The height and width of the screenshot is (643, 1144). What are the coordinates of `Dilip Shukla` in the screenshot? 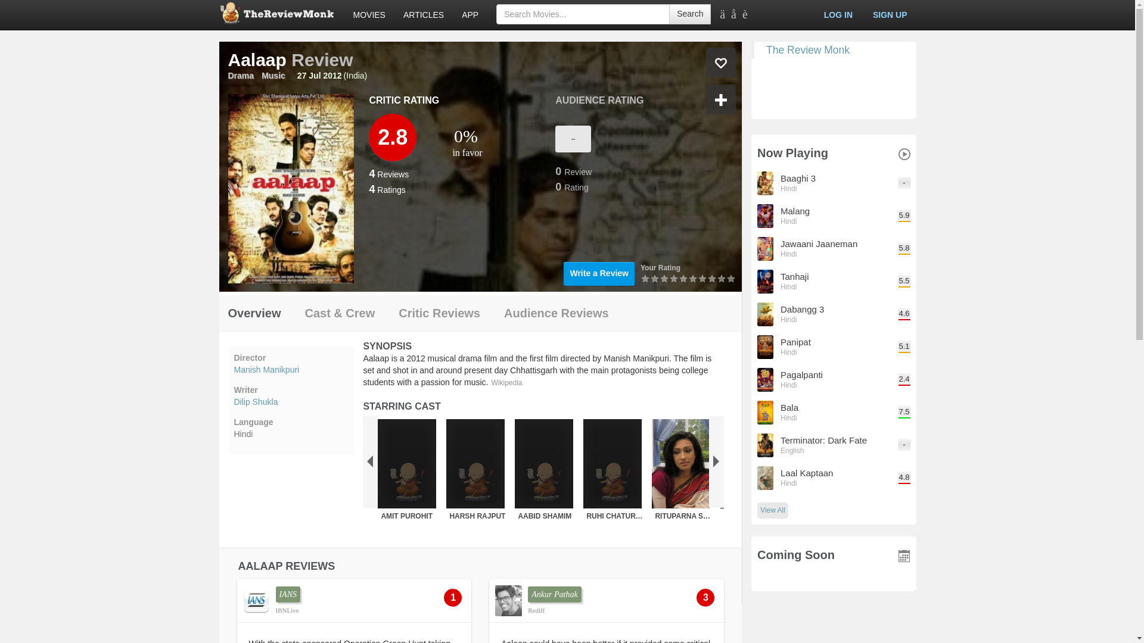 It's located at (290, 401).